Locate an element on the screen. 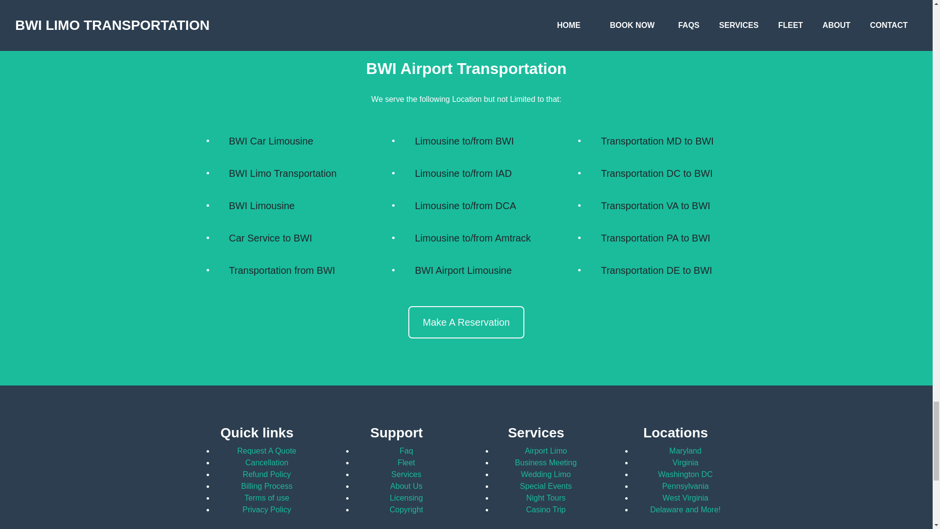 Image resolution: width=940 pixels, height=529 pixels. BWI Car Limousine is located at coordinates (271, 141).